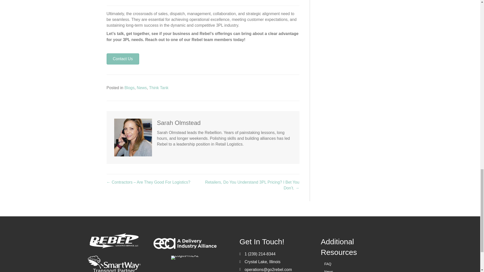  What do you see at coordinates (123, 59) in the screenshot?
I see `Contact Us` at bounding box center [123, 59].